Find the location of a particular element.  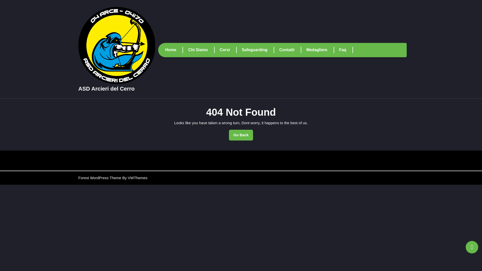

Medagliere is located at coordinates (106, 89).